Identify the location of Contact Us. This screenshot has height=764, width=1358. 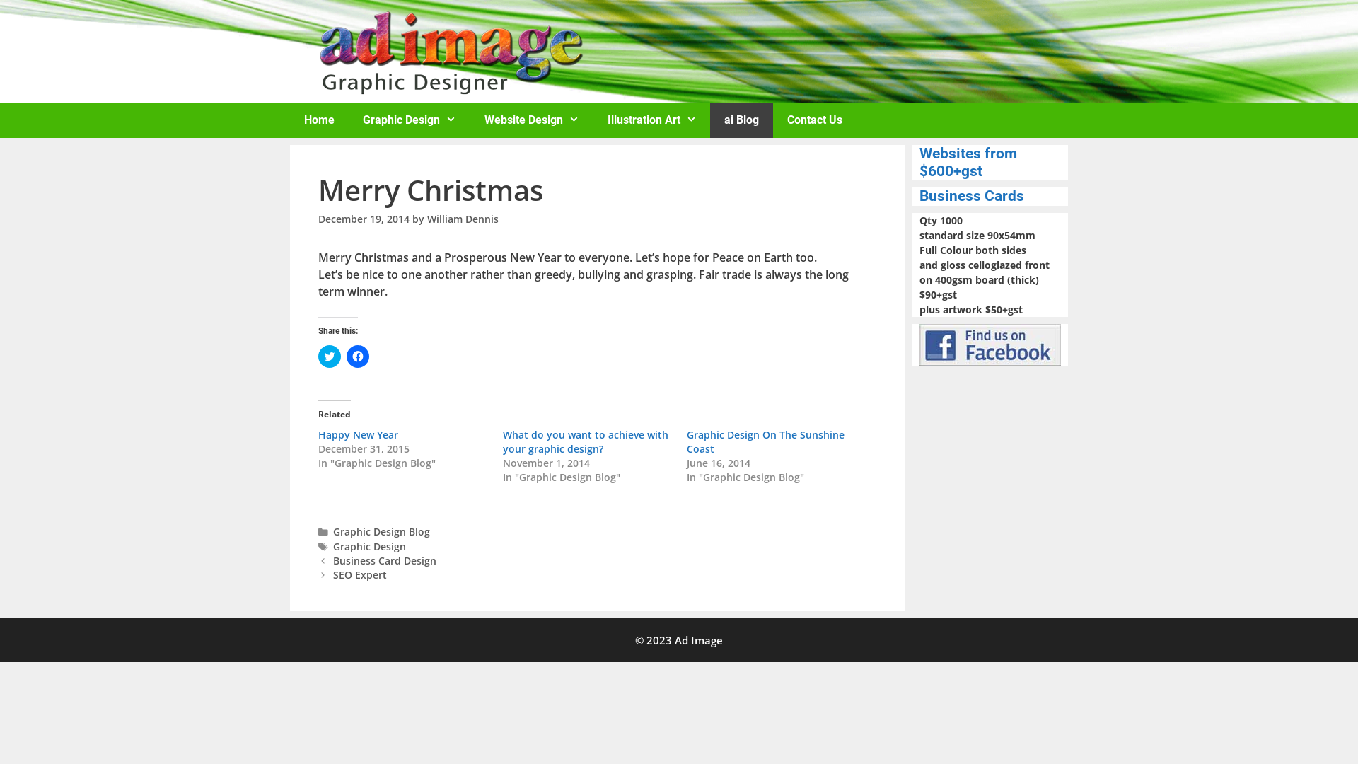
(815, 120).